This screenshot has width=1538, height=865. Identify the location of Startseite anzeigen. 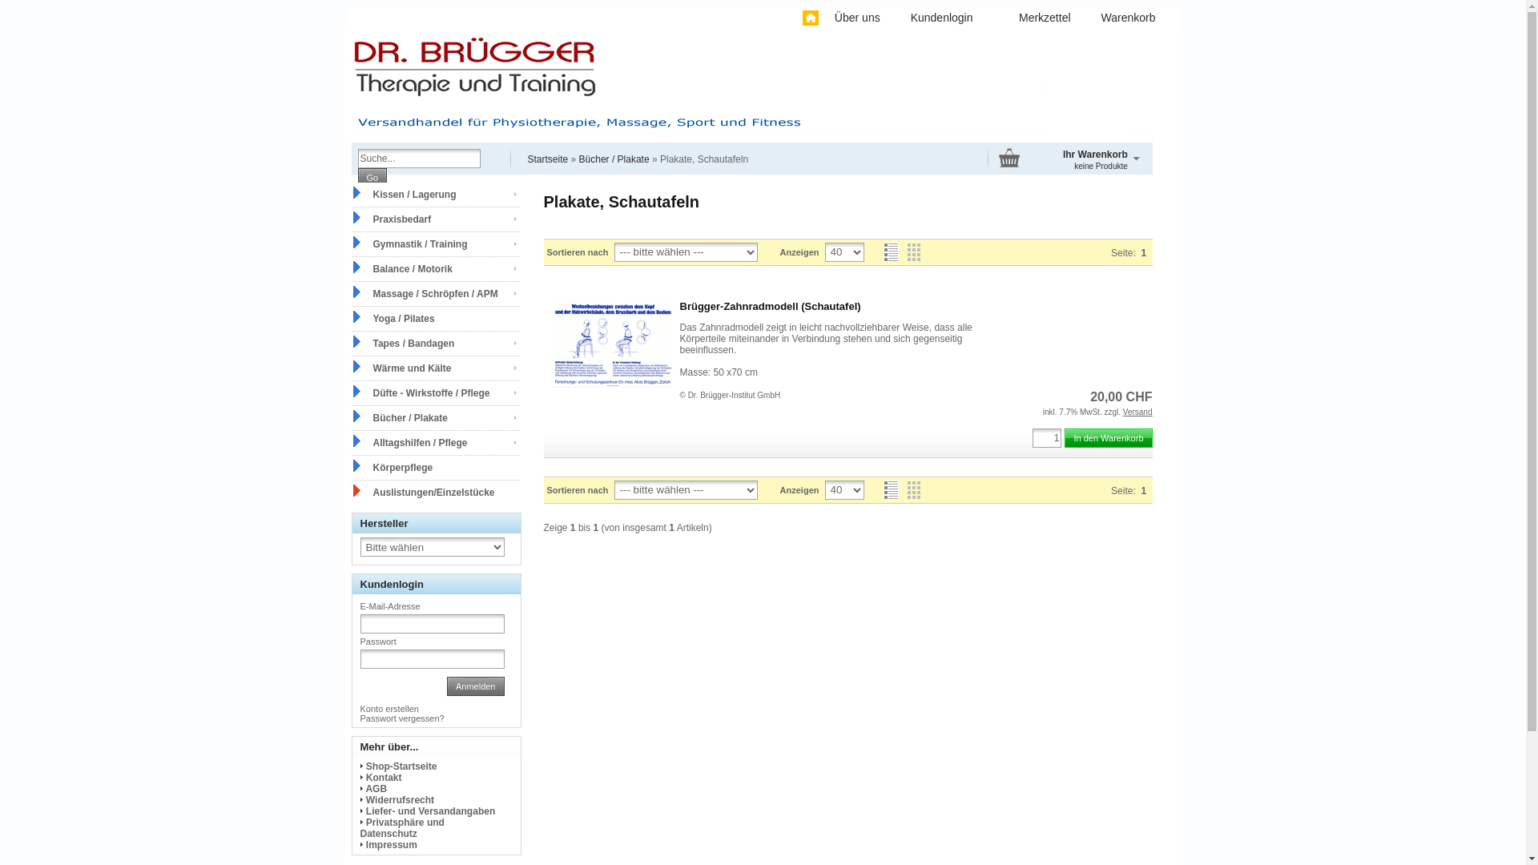
(811, 18).